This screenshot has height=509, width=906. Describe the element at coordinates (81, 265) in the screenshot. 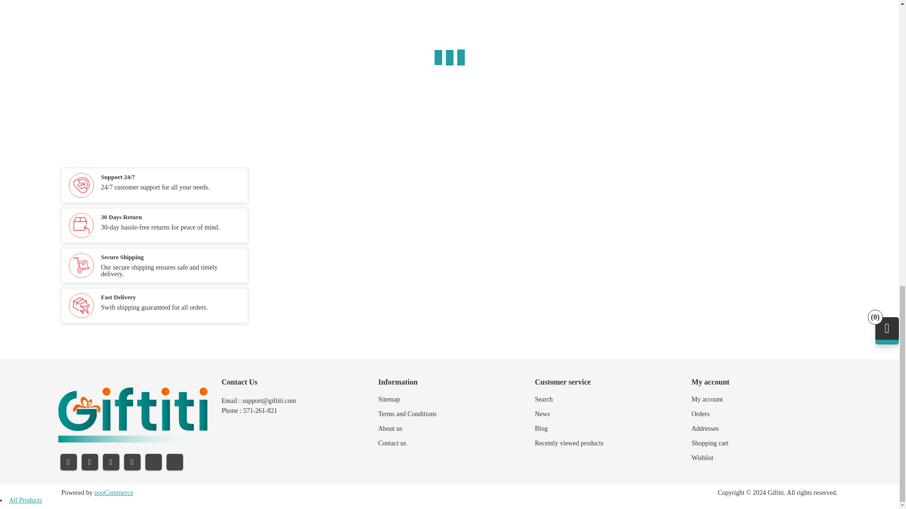

I see `Picture of Secure Shipping` at that location.